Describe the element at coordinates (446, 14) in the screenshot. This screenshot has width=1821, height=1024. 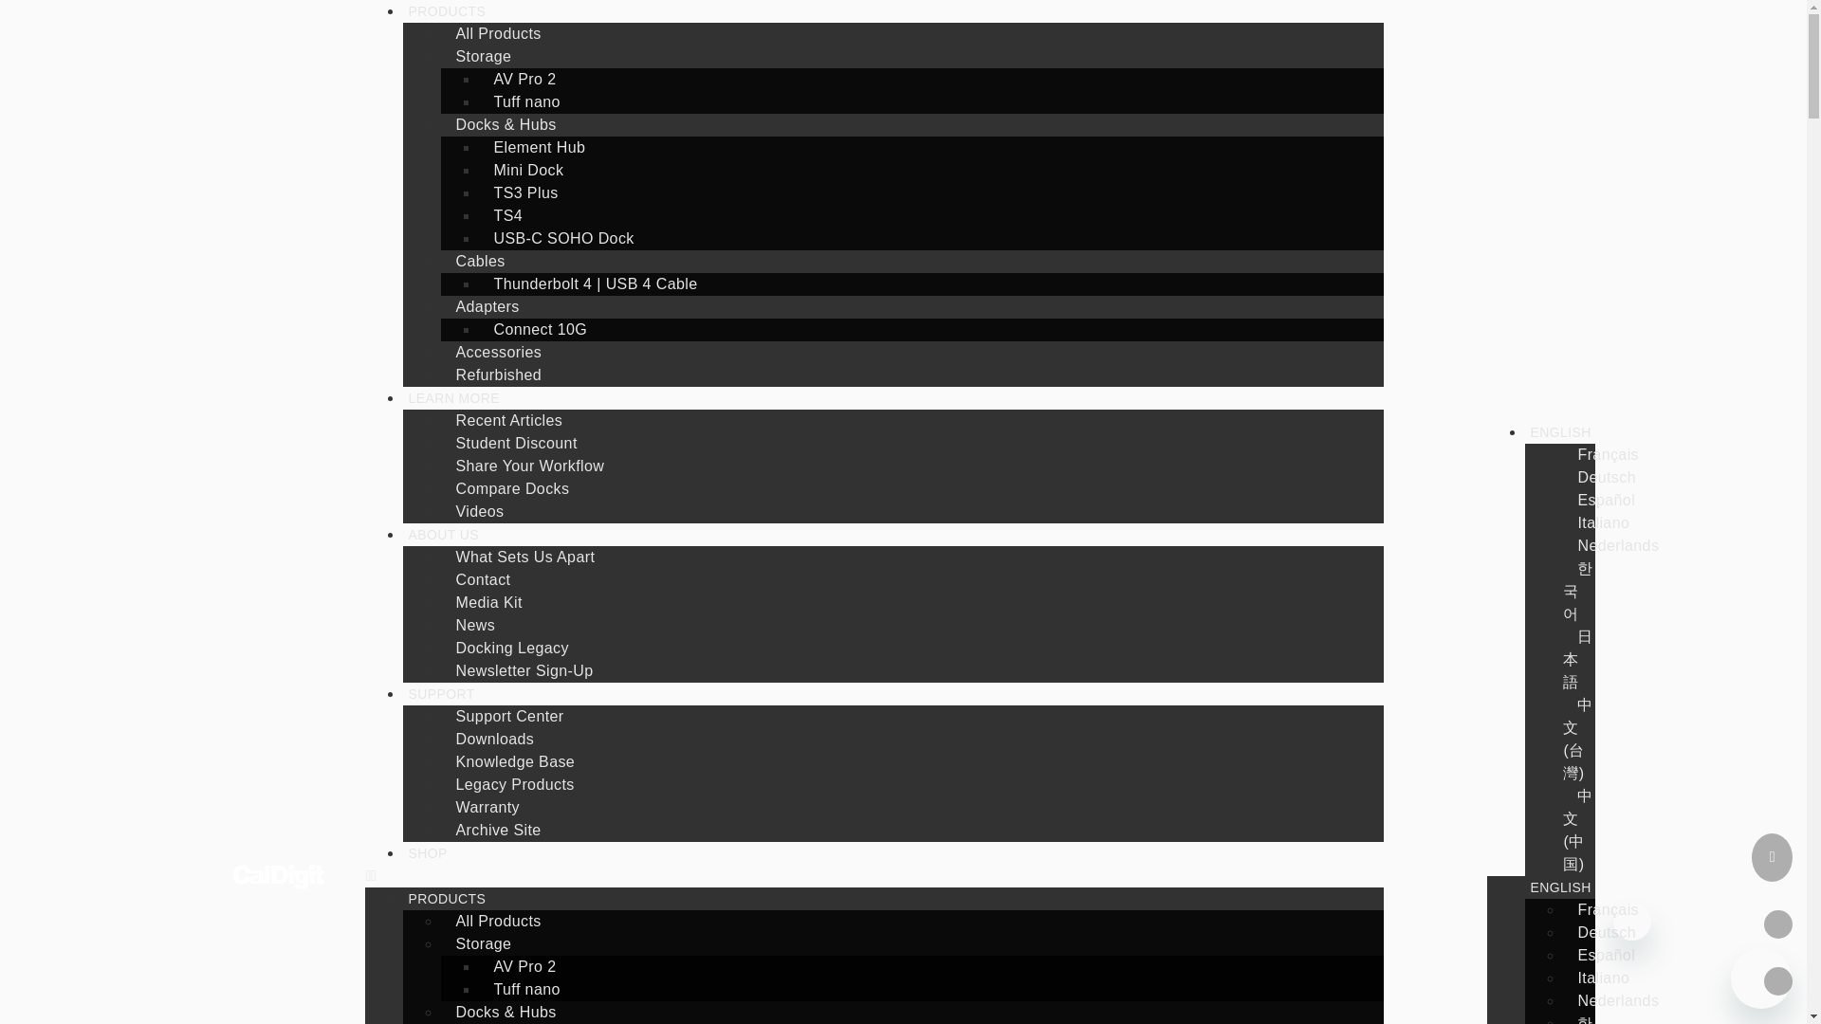
I see `PRODUCTS` at that location.